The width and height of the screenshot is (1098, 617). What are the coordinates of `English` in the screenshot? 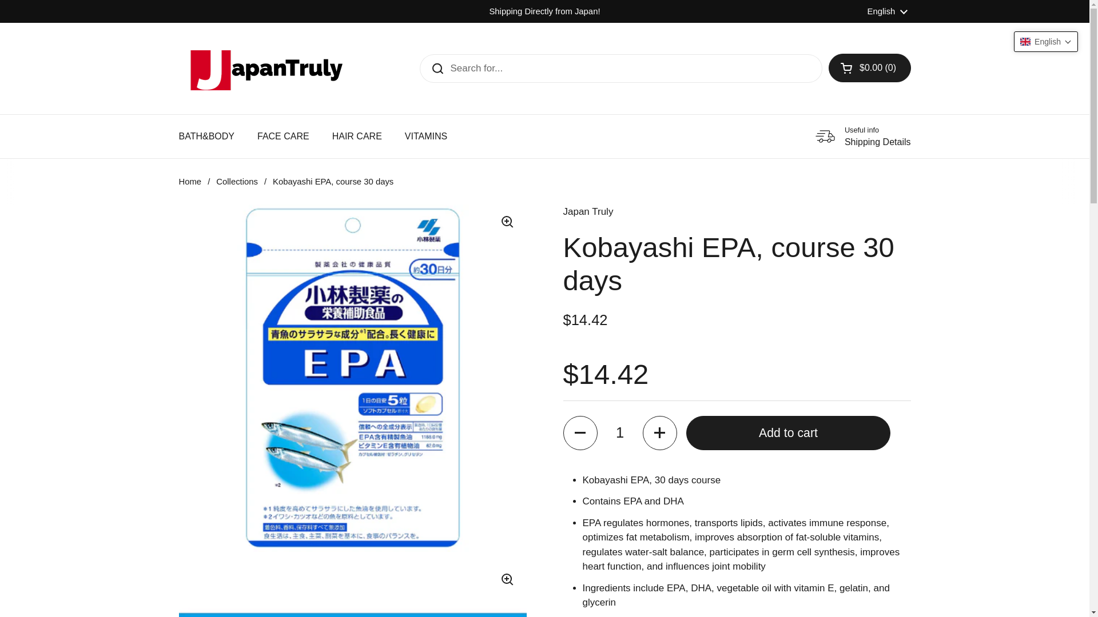 It's located at (888, 11).